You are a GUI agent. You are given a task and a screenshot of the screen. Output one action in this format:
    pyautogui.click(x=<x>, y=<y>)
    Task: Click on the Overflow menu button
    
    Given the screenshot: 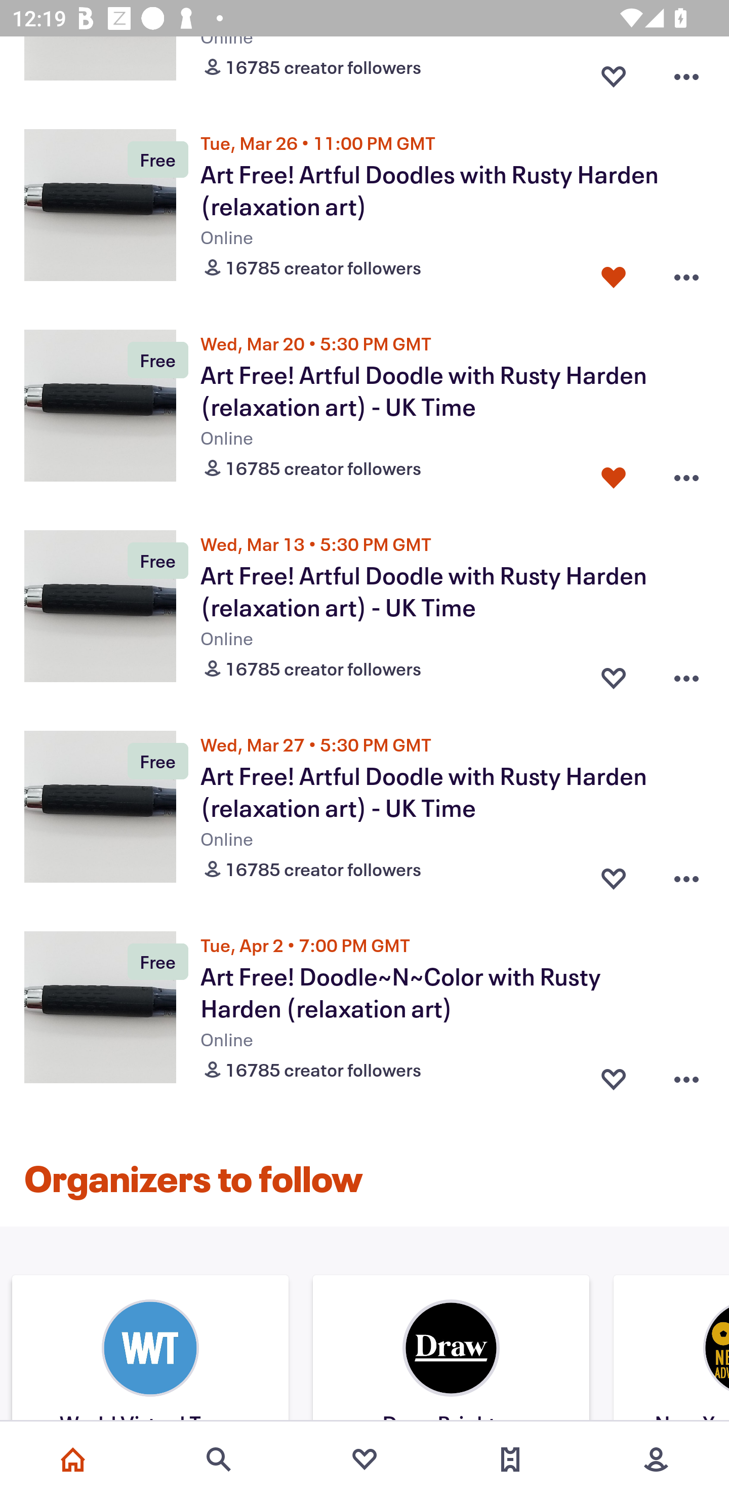 What is the action you would take?
    pyautogui.click(x=686, y=474)
    